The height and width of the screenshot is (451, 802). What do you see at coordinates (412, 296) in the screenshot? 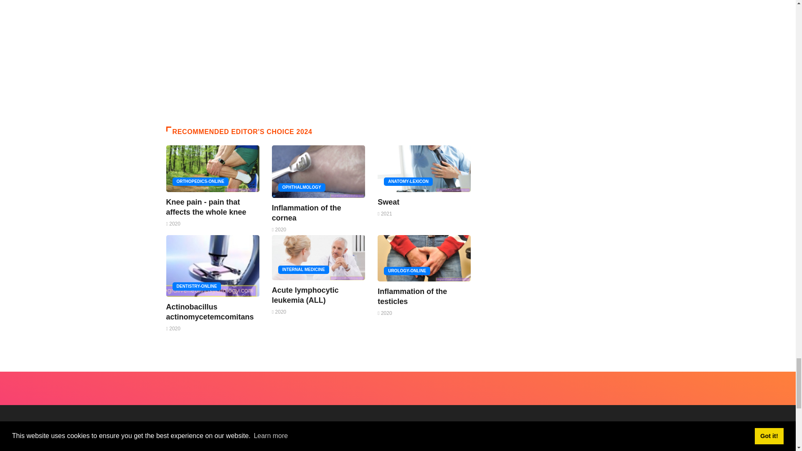
I see `Inflammation of the testicles` at bounding box center [412, 296].